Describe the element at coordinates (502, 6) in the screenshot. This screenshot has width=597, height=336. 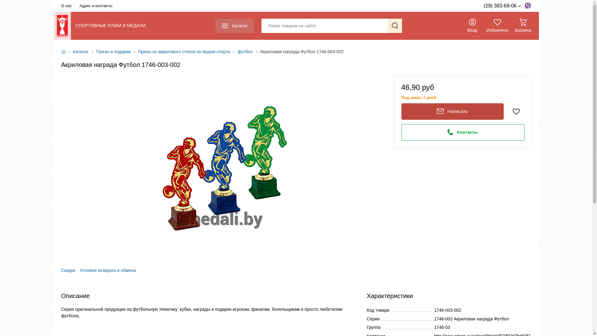
I see `(29) 383-69-06` at that location.